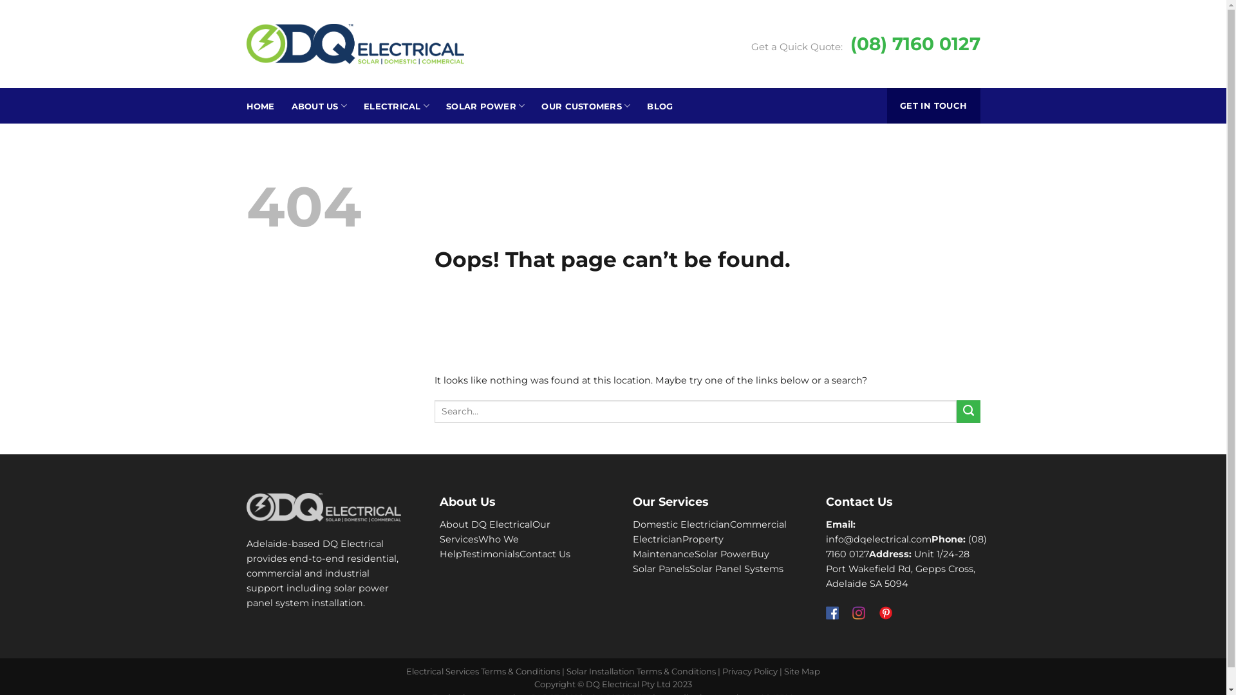  What do you see at coordinates (485, 106) in the screenshot?
I see `SOLAR POWER` at bounding box center [485, 106].